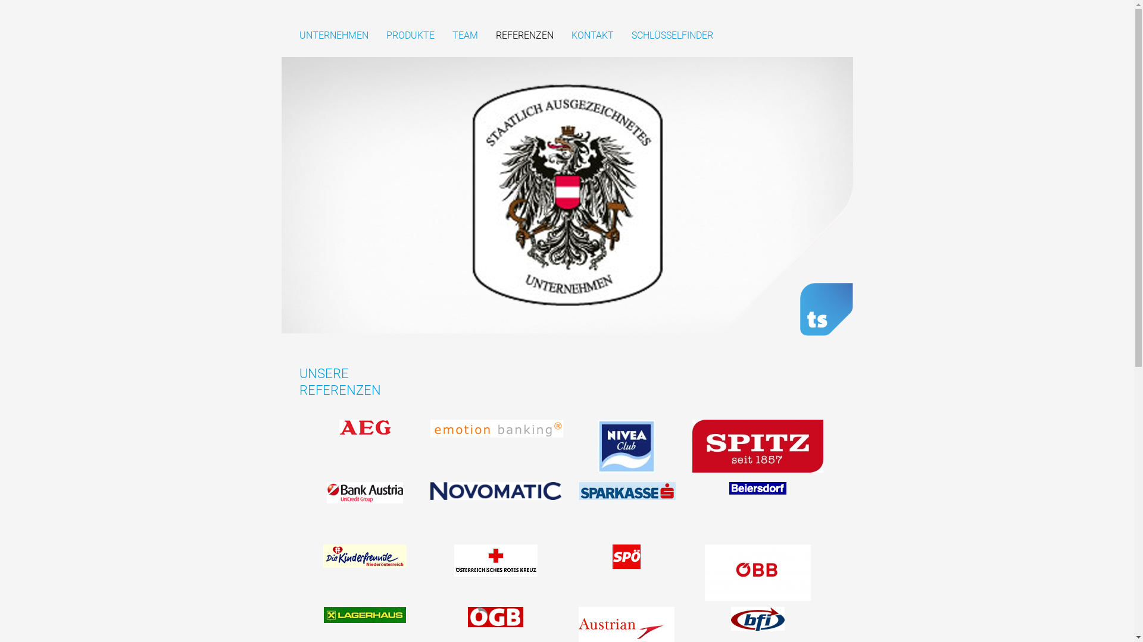 This screenshot has width=1143, height=642. I want to click on referenz, so click(626, 558).